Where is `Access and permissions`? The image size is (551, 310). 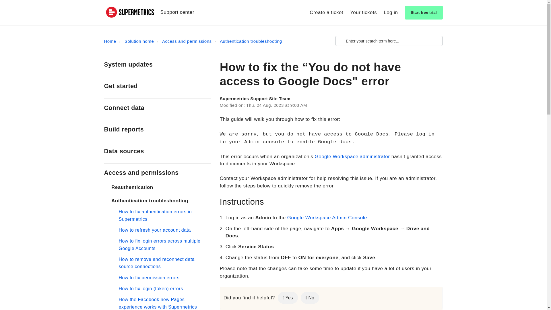
Access and permissions is located at coordinates (187, 41).